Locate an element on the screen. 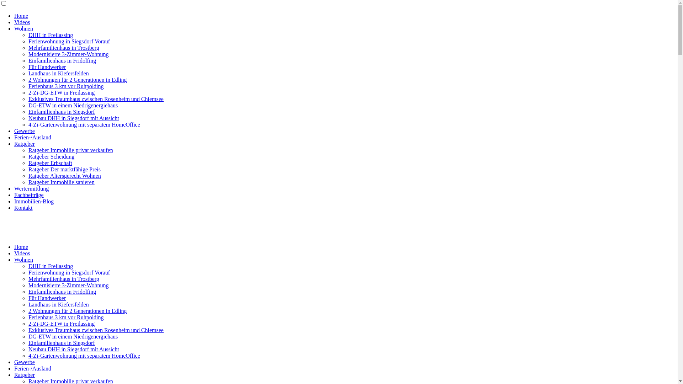 The height and width of the screenshot is (384, 683). Neubau DHH in Siegsdorf mit Aussicht is located at coordinates (74, 118).